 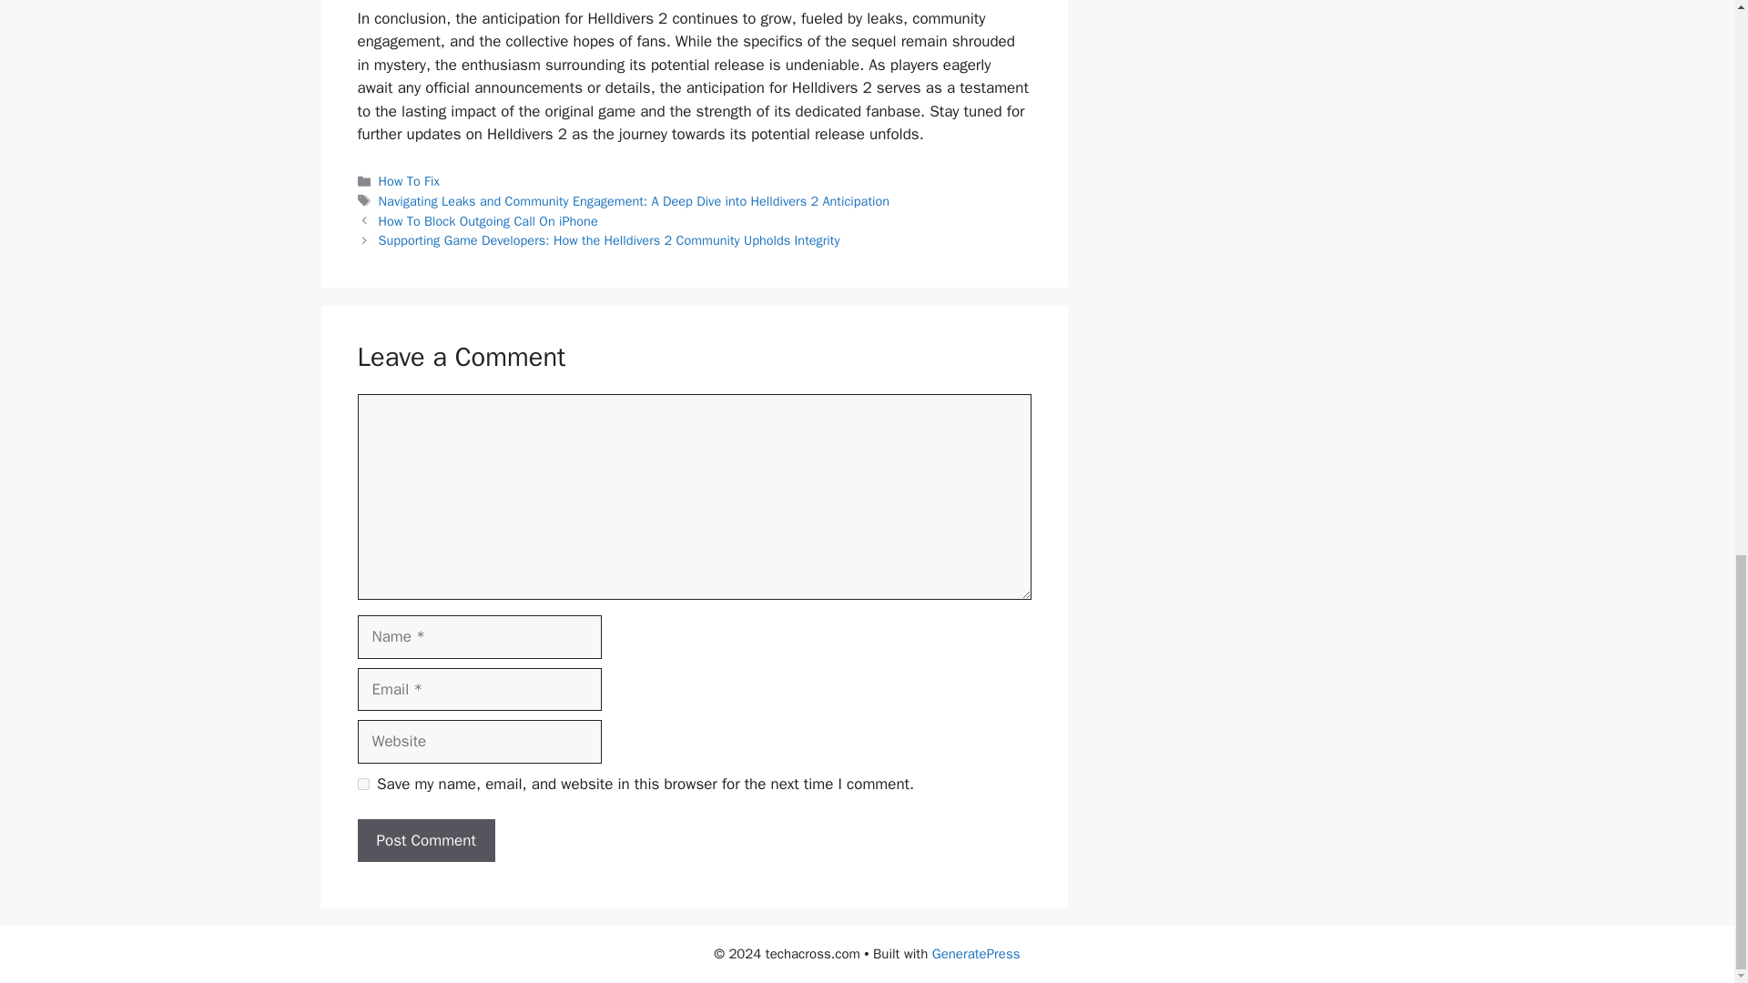 What do you see at coordinates (425, 841) in the screenshot?
I see `Post Comment` at bounding box center [425, 841].